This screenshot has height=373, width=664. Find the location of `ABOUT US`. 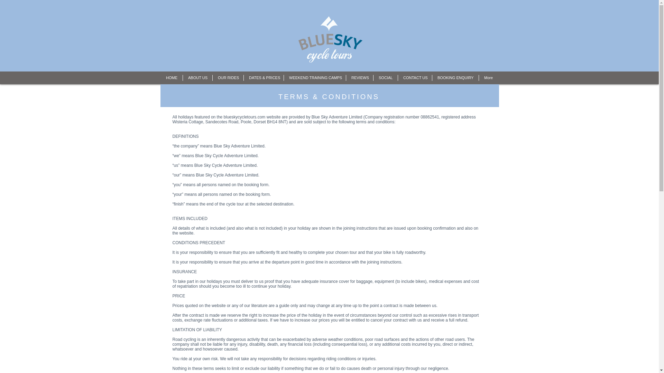

ABOUT US is located at coordinates (198, 78).